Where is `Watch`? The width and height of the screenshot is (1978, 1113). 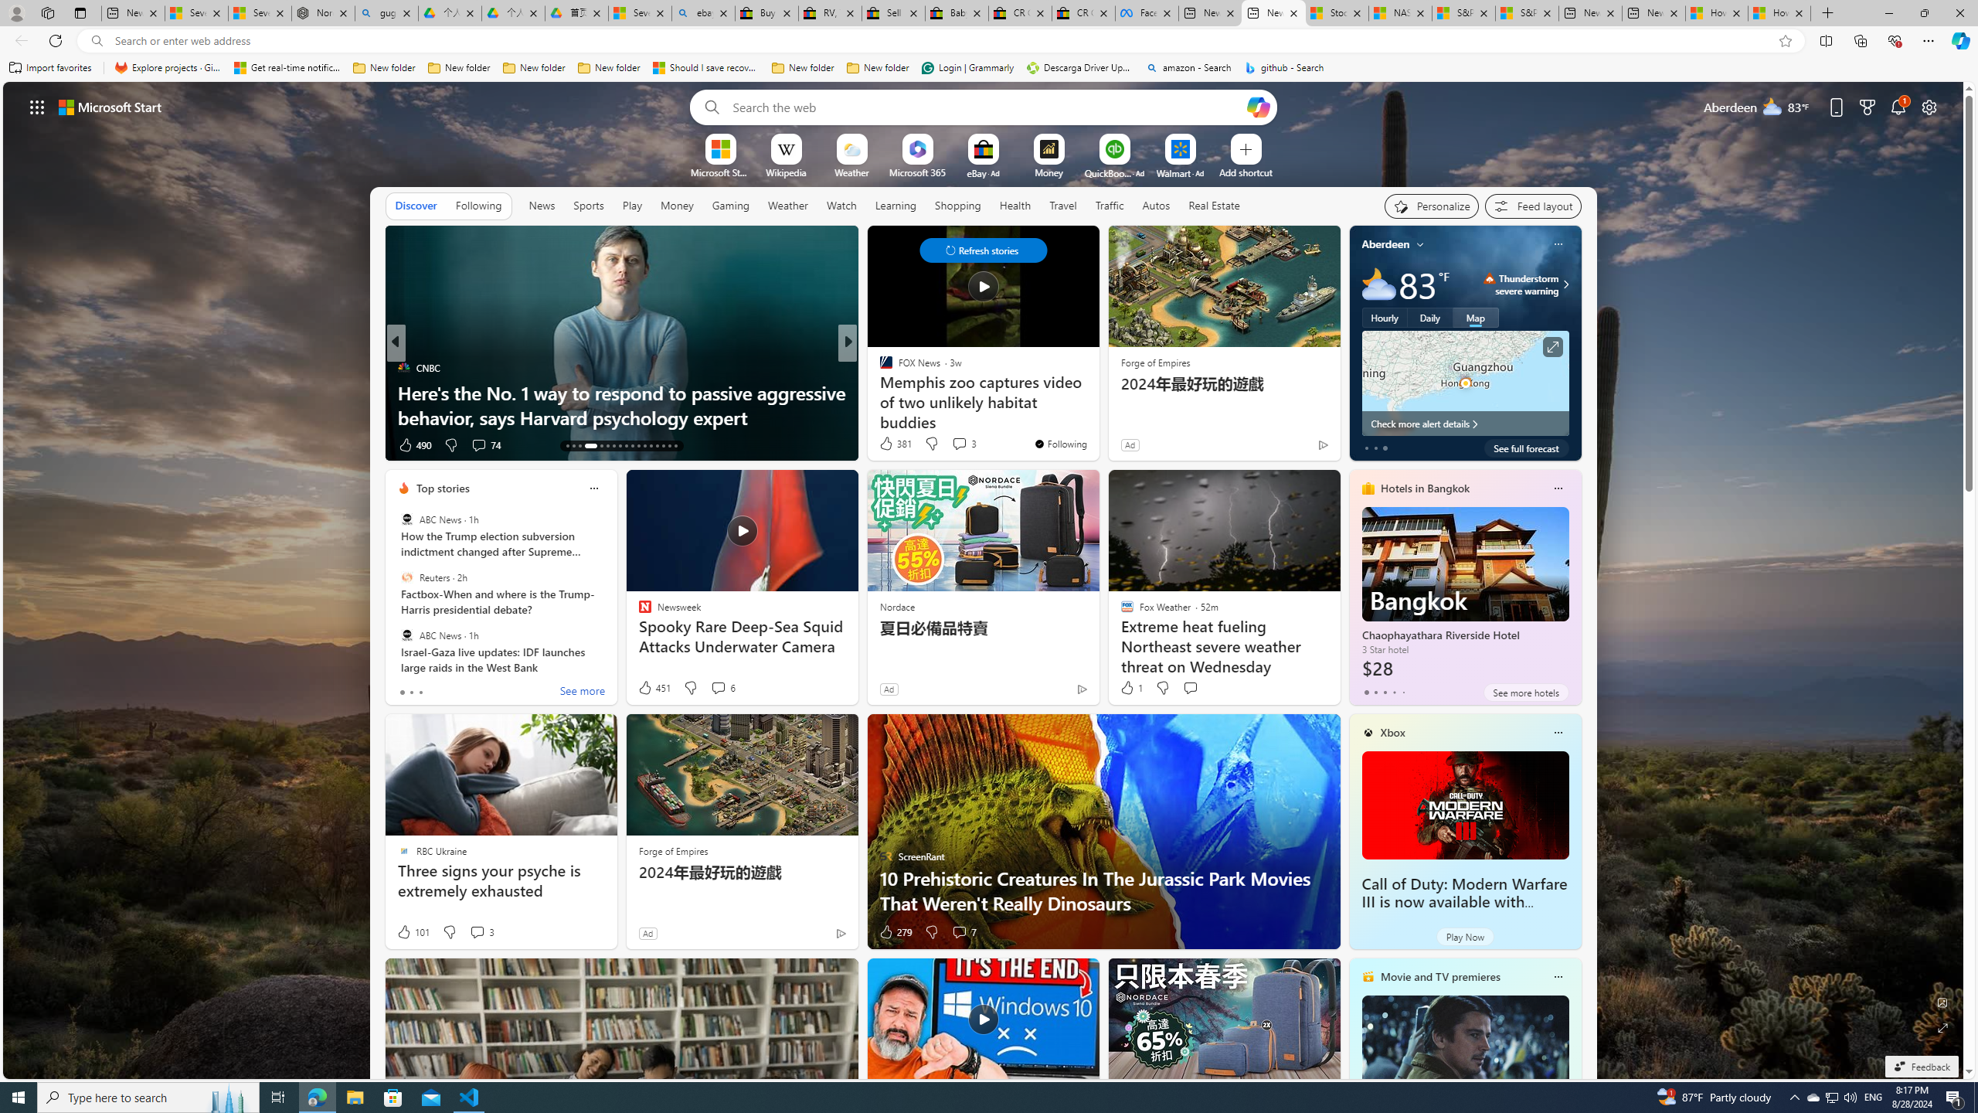
Watch is located at coordinates (841, 205).